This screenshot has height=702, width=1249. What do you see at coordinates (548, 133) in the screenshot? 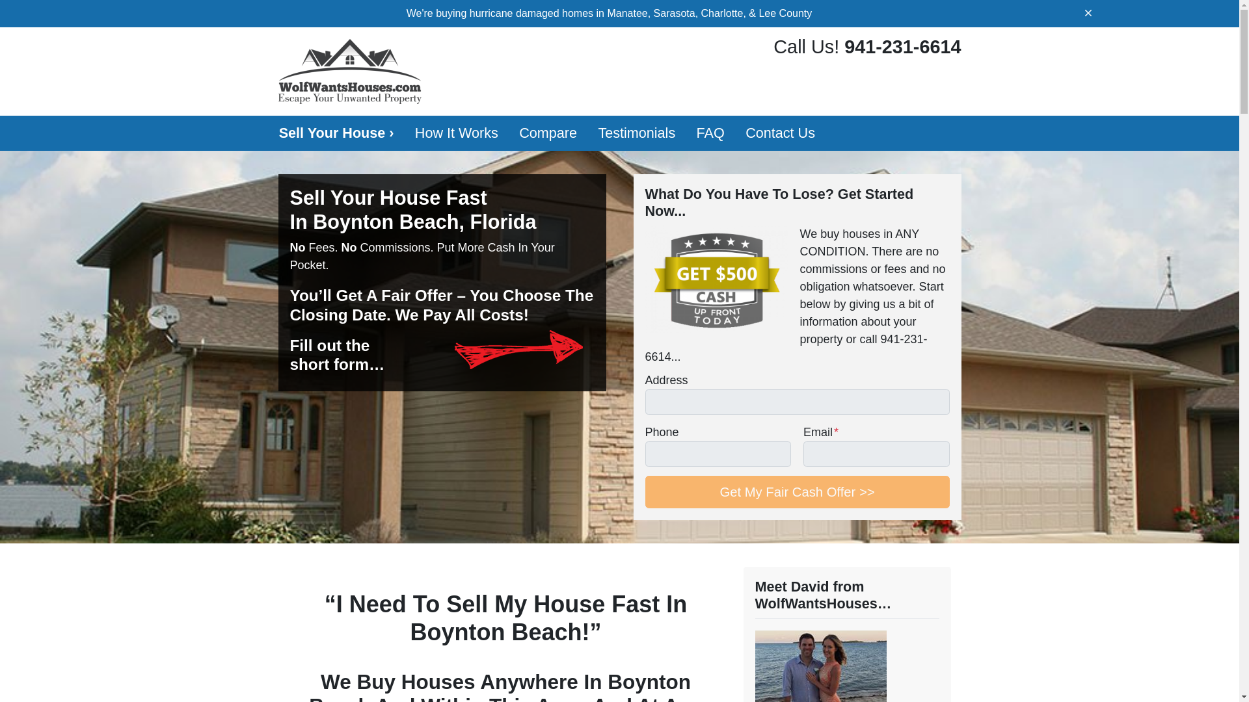
I see `Compare` at bounding box center [548, 133].